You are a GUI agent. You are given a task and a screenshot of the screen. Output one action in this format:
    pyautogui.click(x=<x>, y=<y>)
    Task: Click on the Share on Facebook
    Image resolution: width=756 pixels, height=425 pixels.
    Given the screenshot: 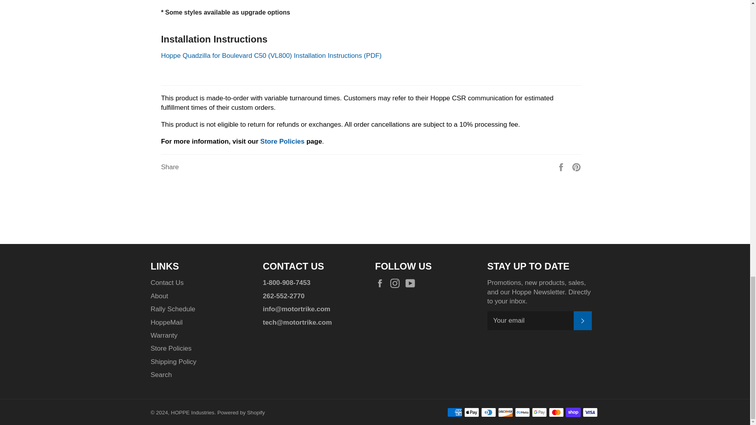 What is the action you would take?
    pyautogui.click(x=562, y=167)
    